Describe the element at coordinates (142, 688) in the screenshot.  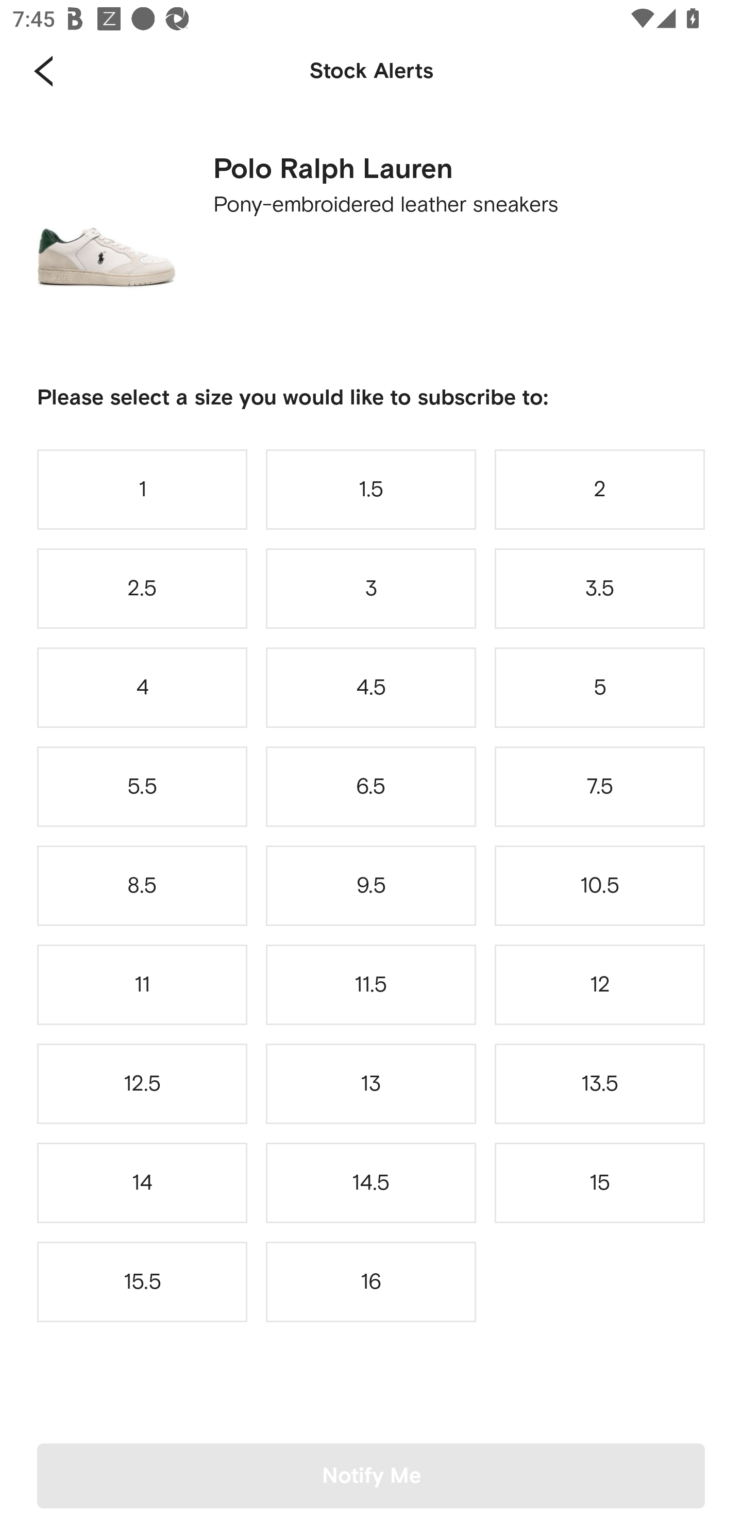
I see `4` at that location.